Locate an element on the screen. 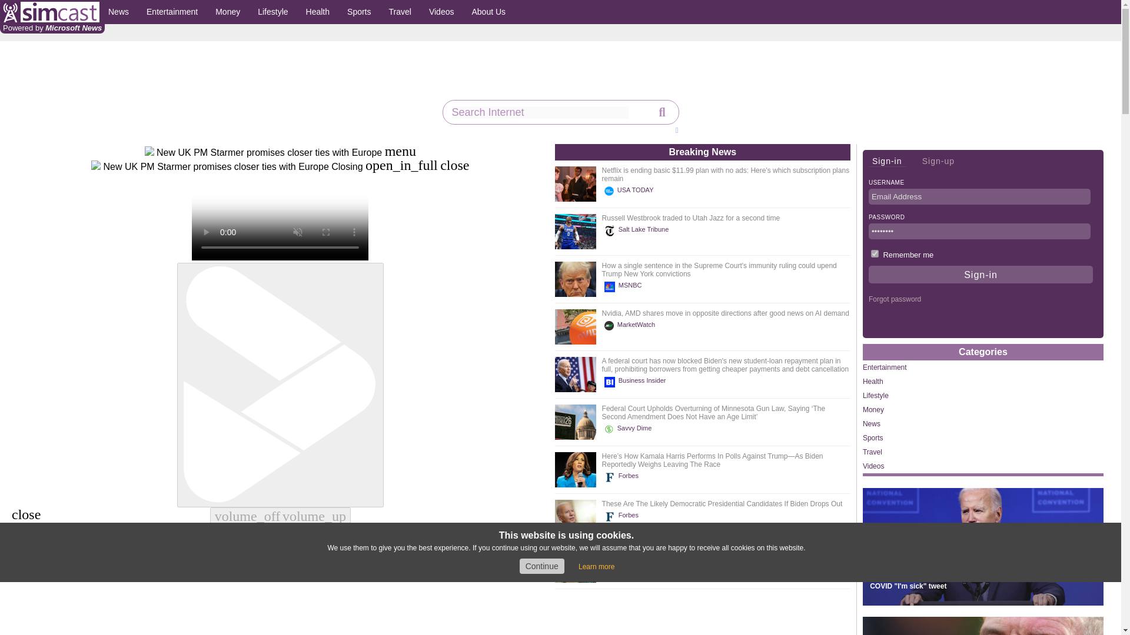  Travel is located at coordinates (400, 12).